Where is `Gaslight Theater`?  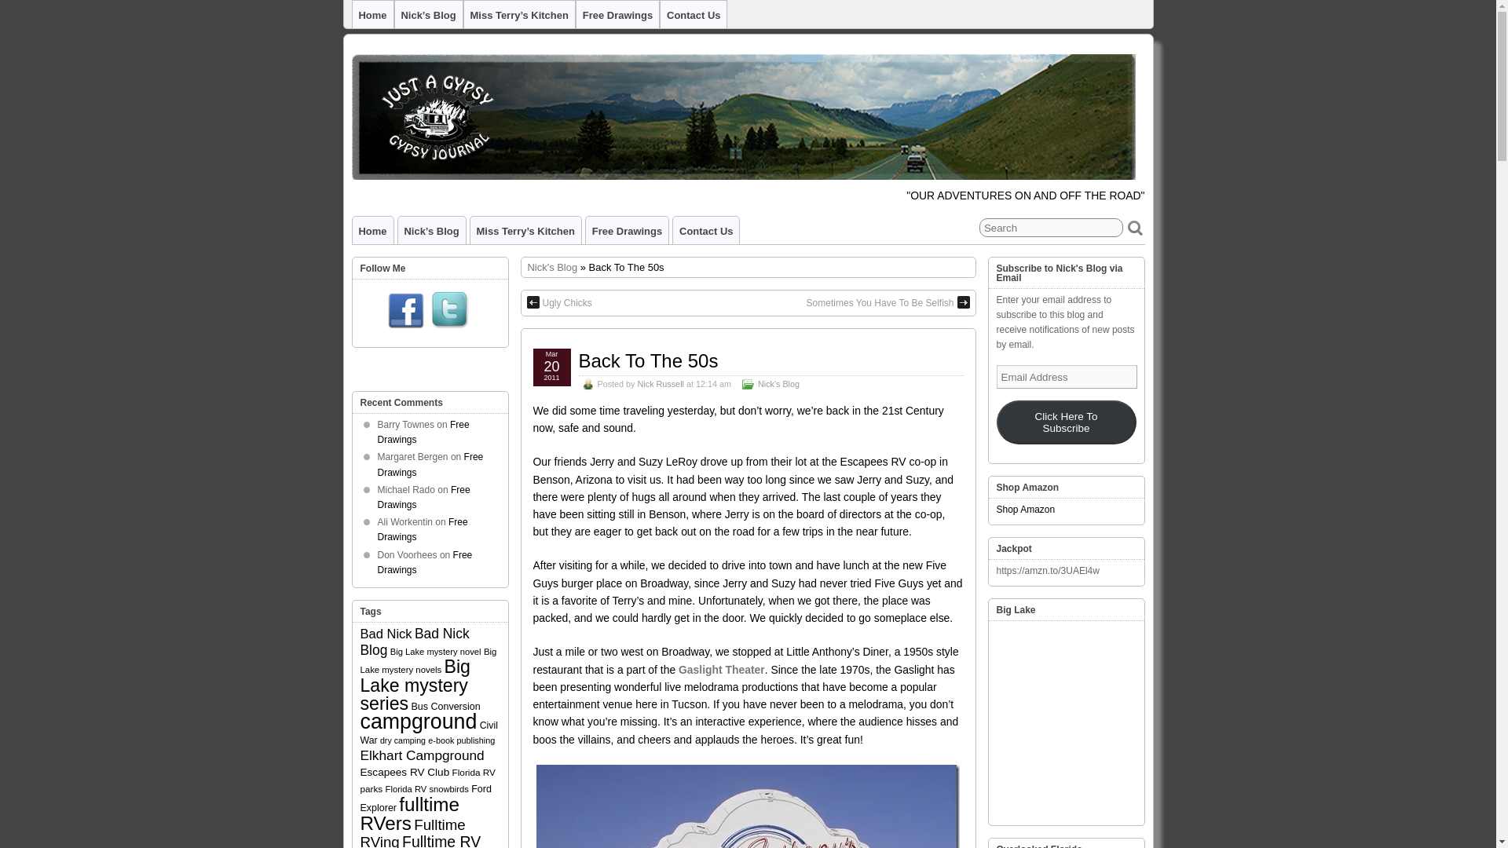 Gaslight Theater is located at coordinates (721, 669).